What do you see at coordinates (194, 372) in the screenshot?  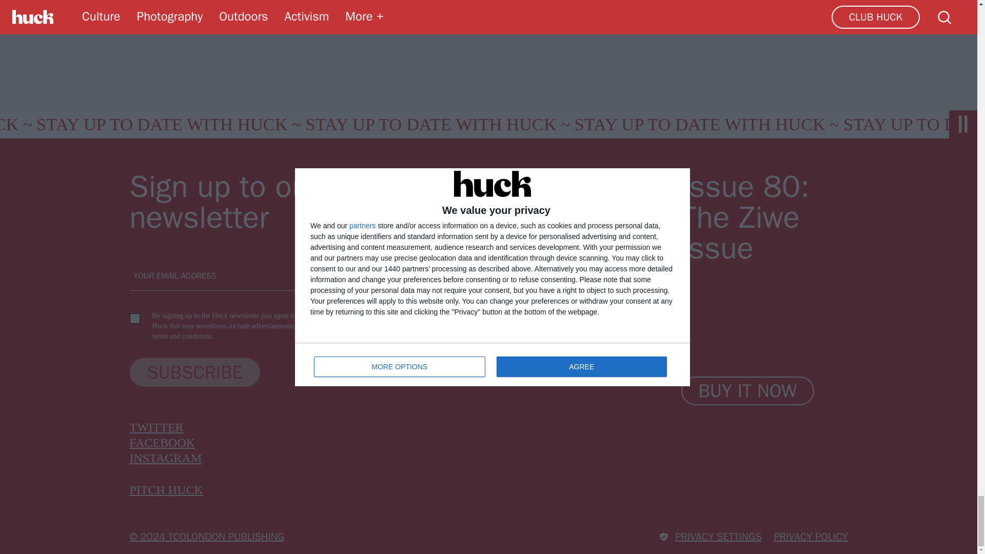 I see `SUBSCRIBE` at bounding box center [194, 372].